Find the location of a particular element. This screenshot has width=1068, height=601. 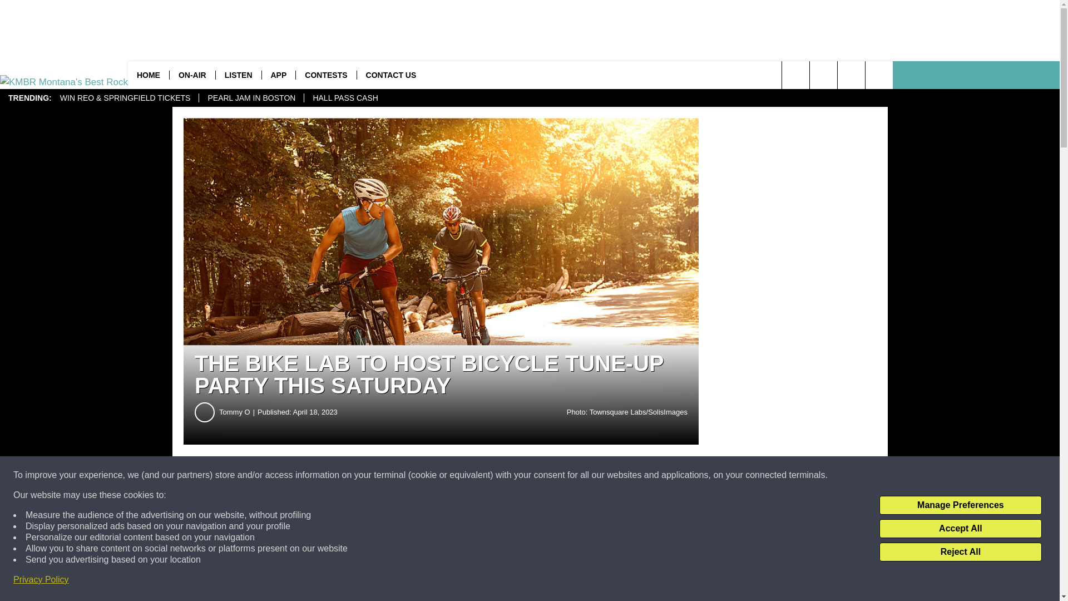

Accept All is located at coordinates (960, 529).